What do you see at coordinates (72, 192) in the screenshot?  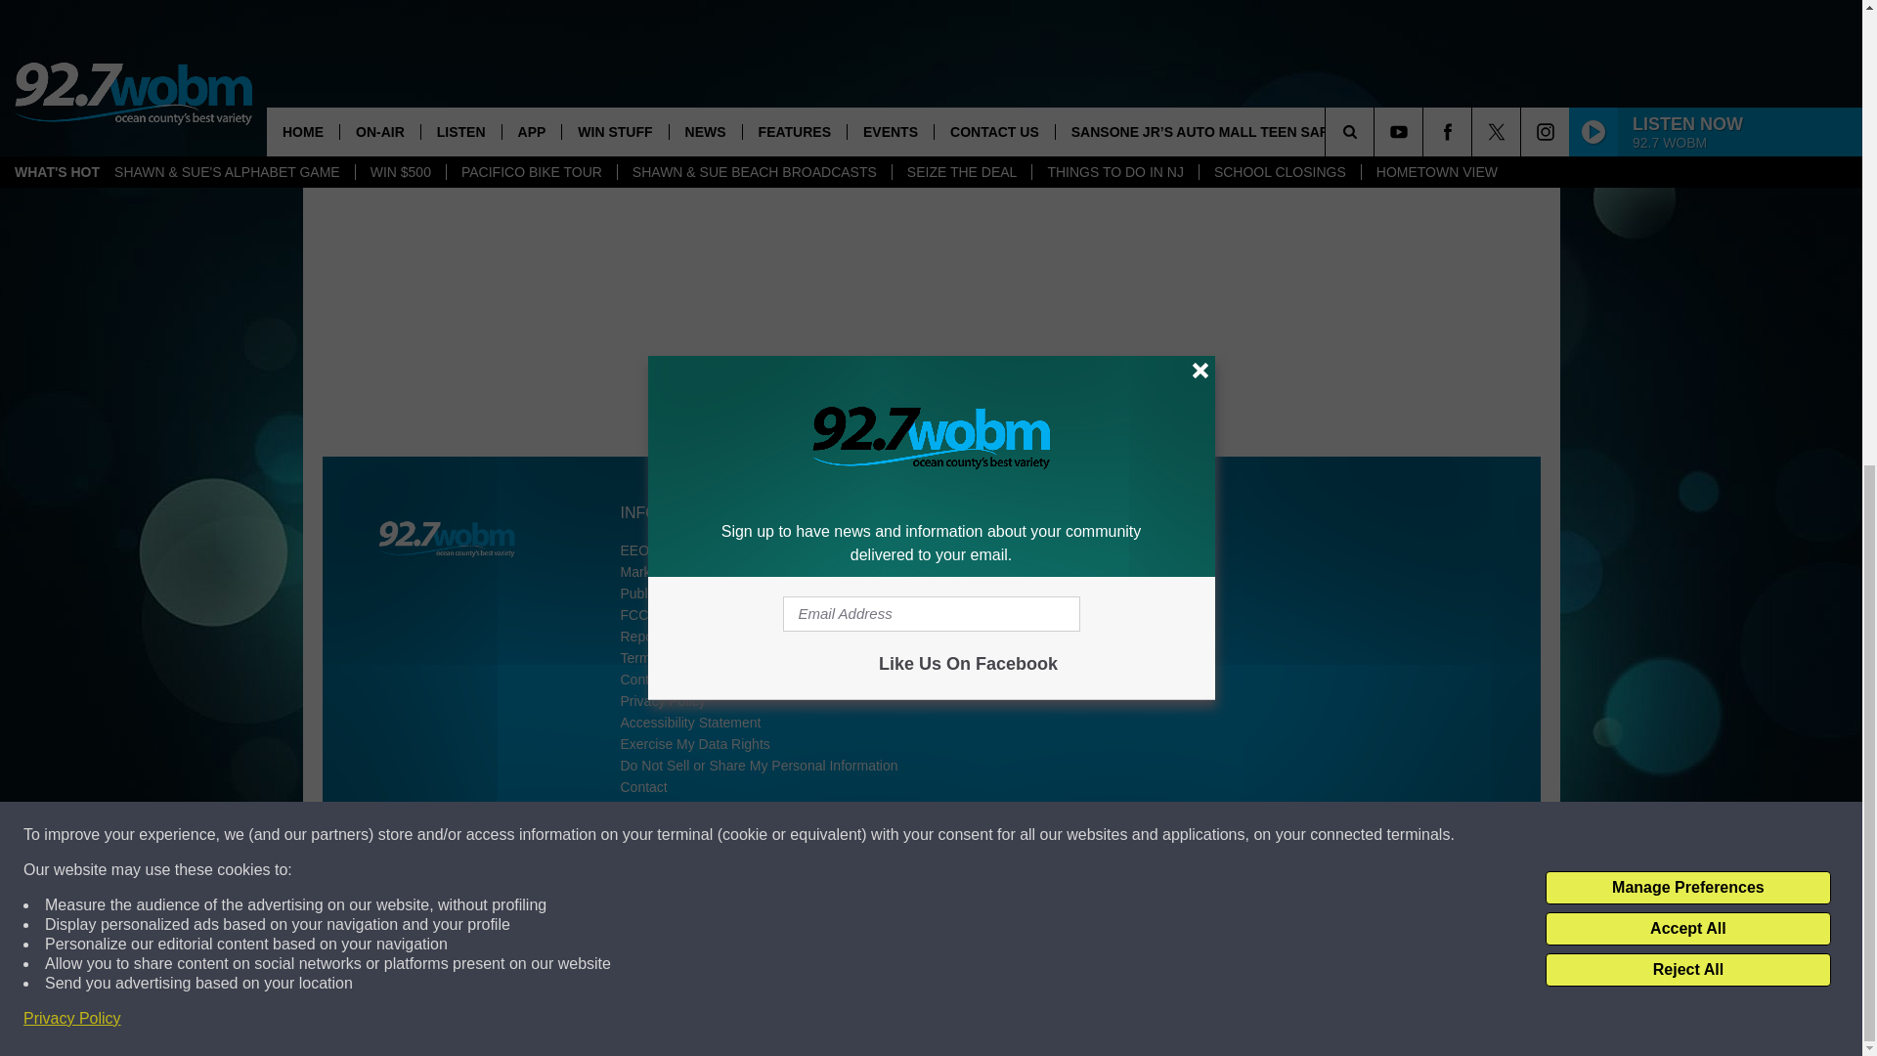 I see `Privacy Policy` at bounding box center [72, 192].